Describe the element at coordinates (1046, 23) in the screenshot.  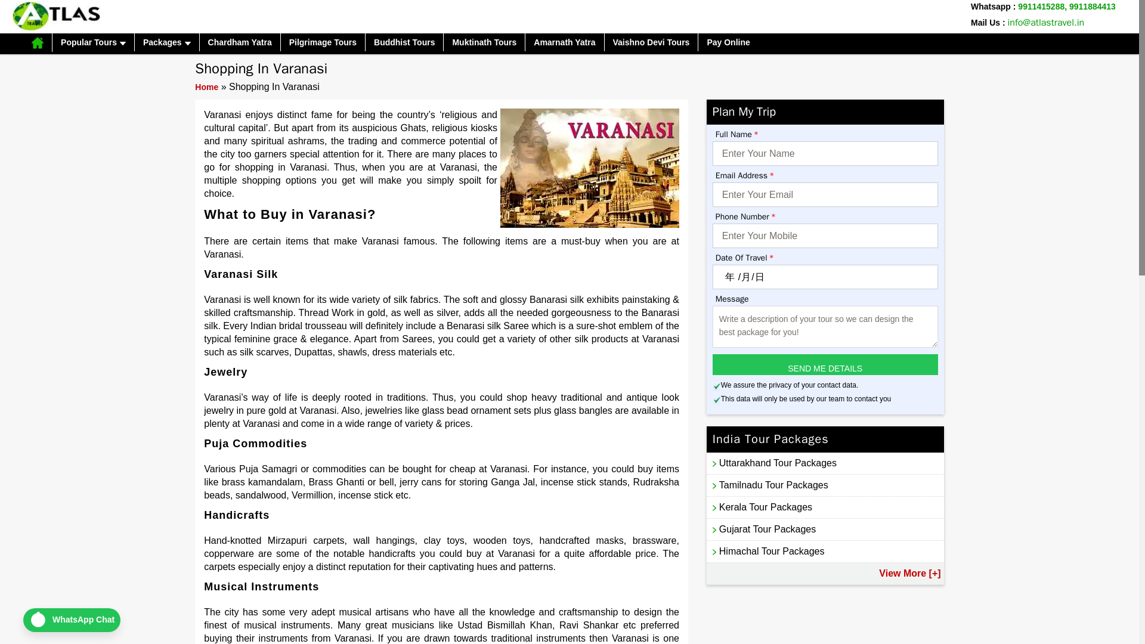
I see `Discuss on Mail` at that location.